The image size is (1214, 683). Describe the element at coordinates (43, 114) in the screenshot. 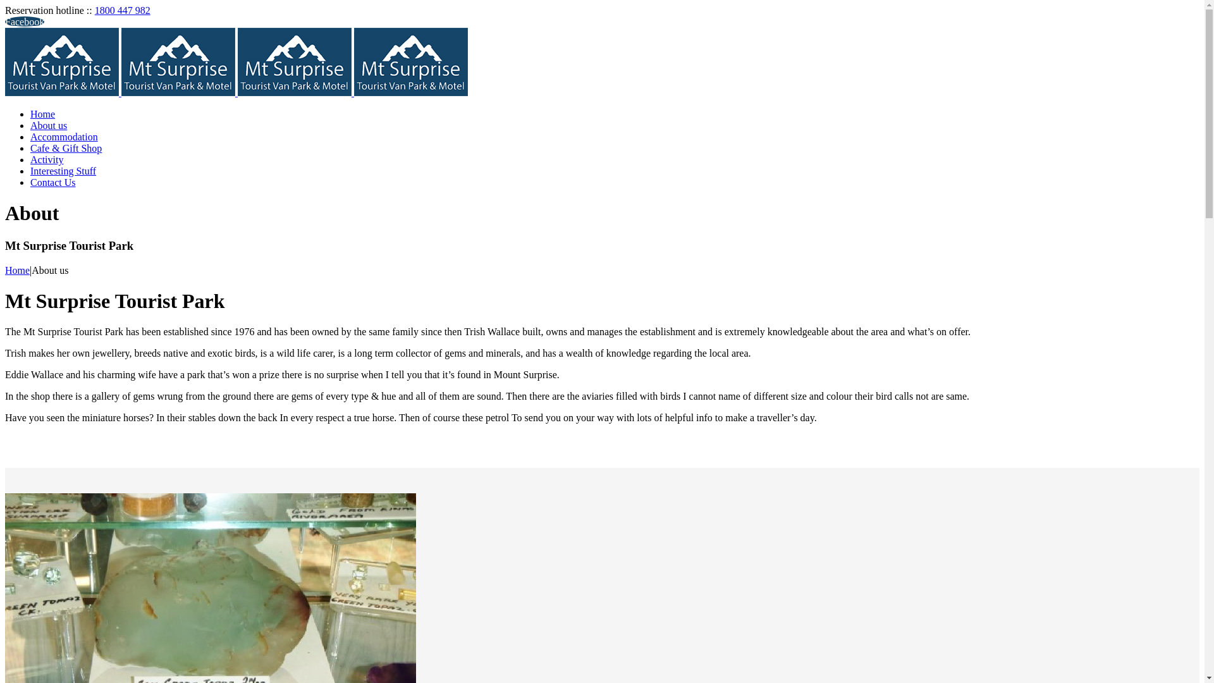

I see `Home` at that location.